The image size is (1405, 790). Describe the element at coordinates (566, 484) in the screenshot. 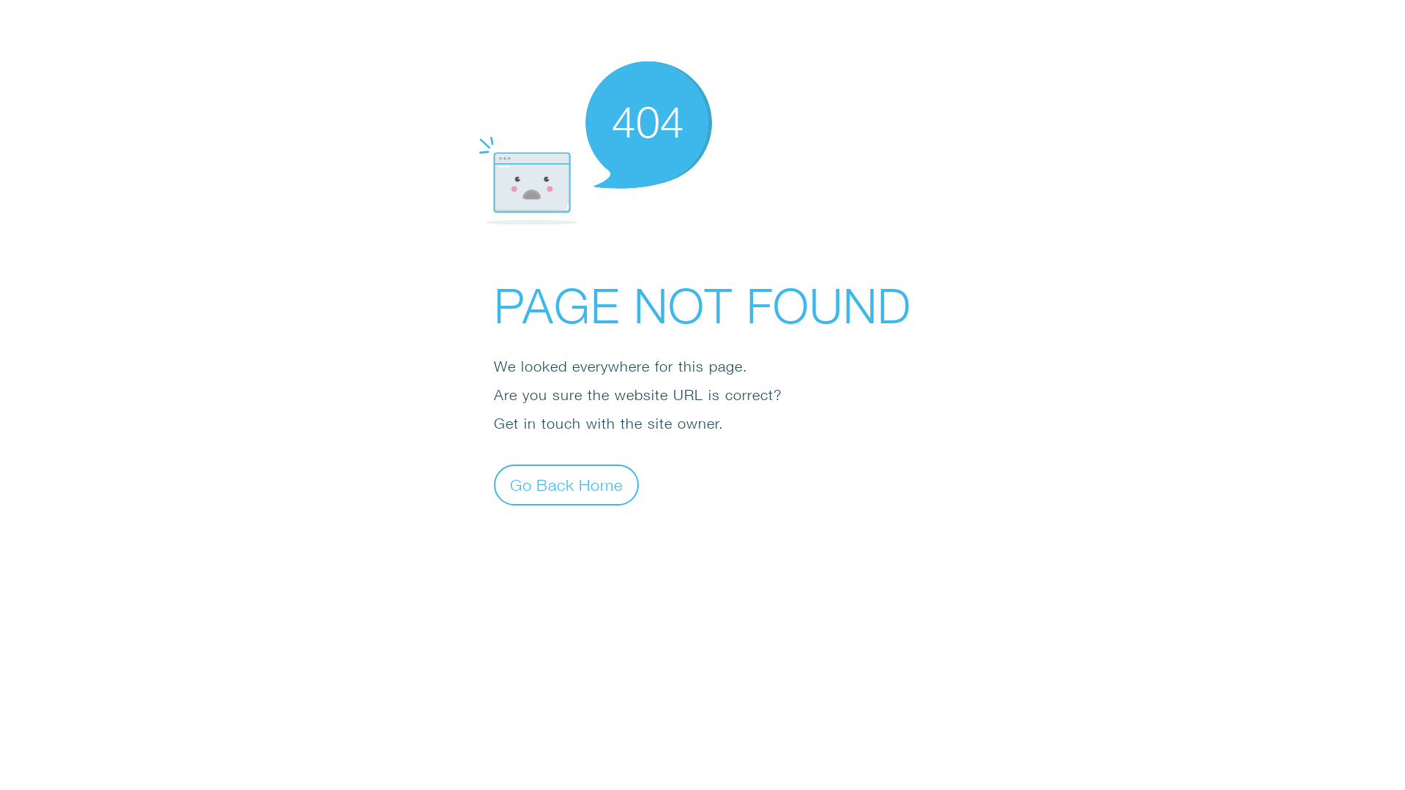

I see `Go Back Home` at that location.